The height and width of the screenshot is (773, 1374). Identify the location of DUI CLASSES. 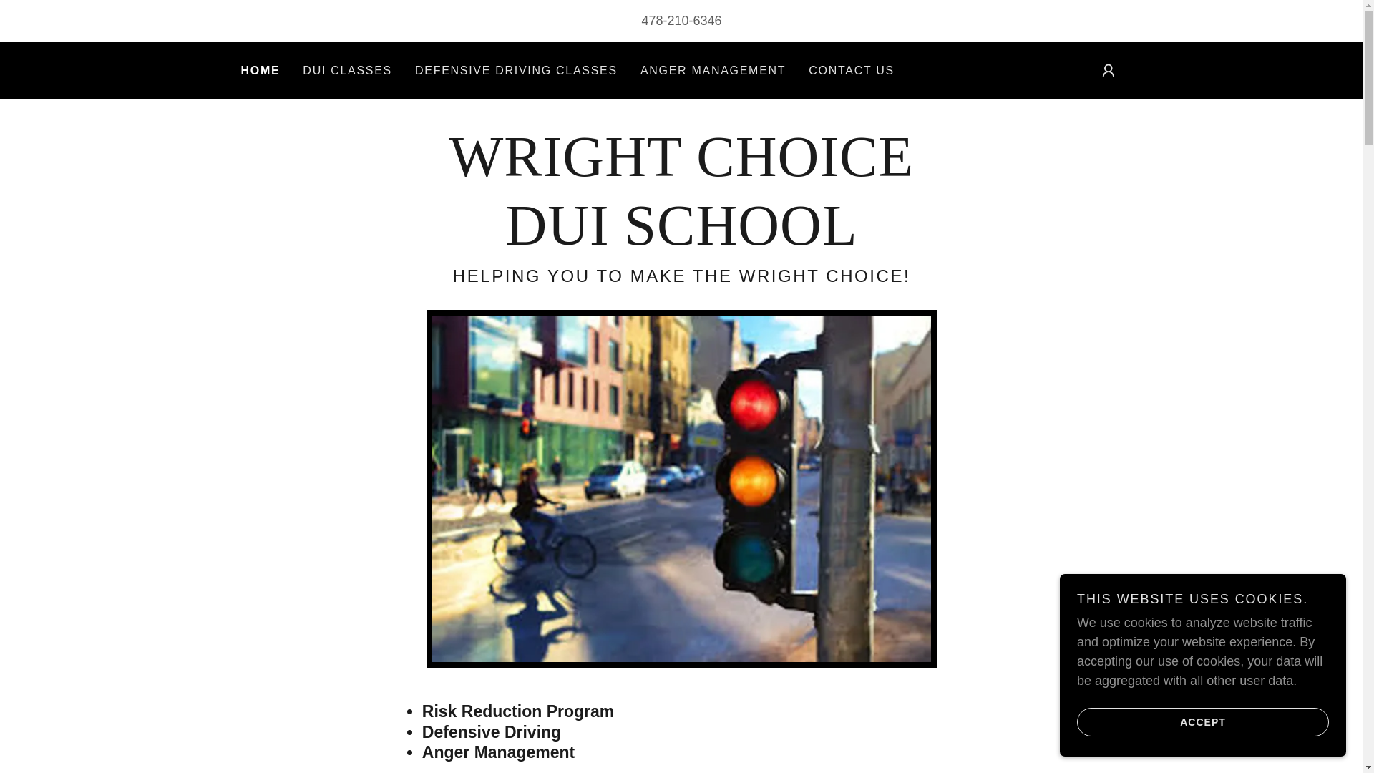
(347, 70).